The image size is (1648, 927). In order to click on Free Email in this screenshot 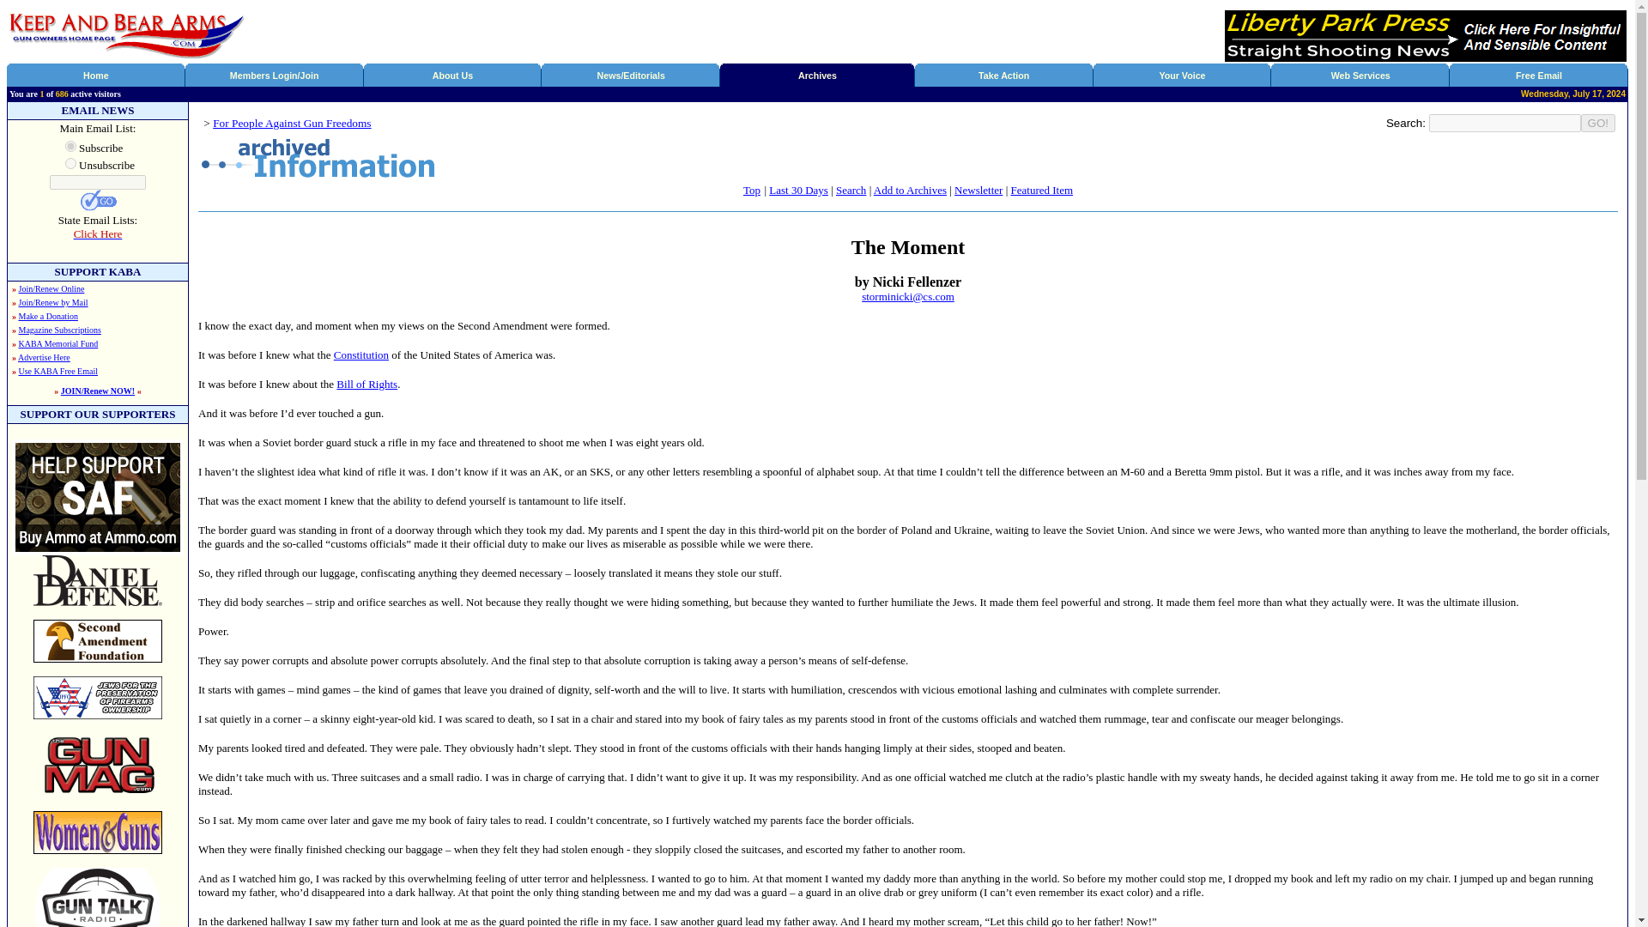, I will do `click(1539, 76)`.